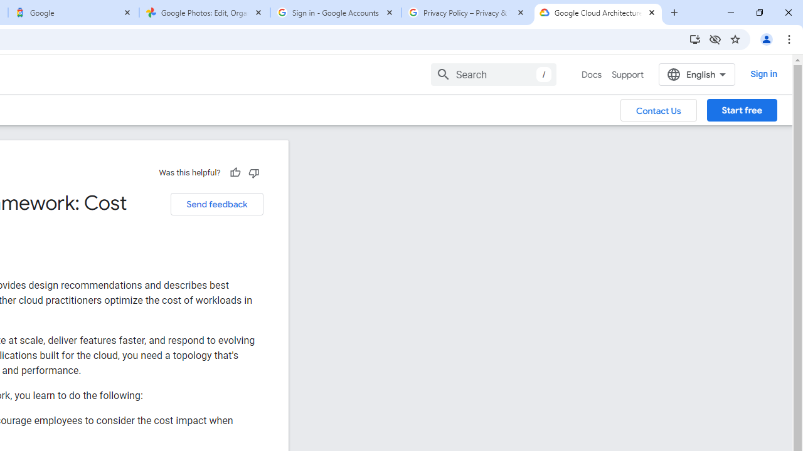 The width and height of the screenshot is (803, 451). What do you see at coordinates (216, 204) in the screenshot?
I see `Send feedback` at bounding box center [216, 204].